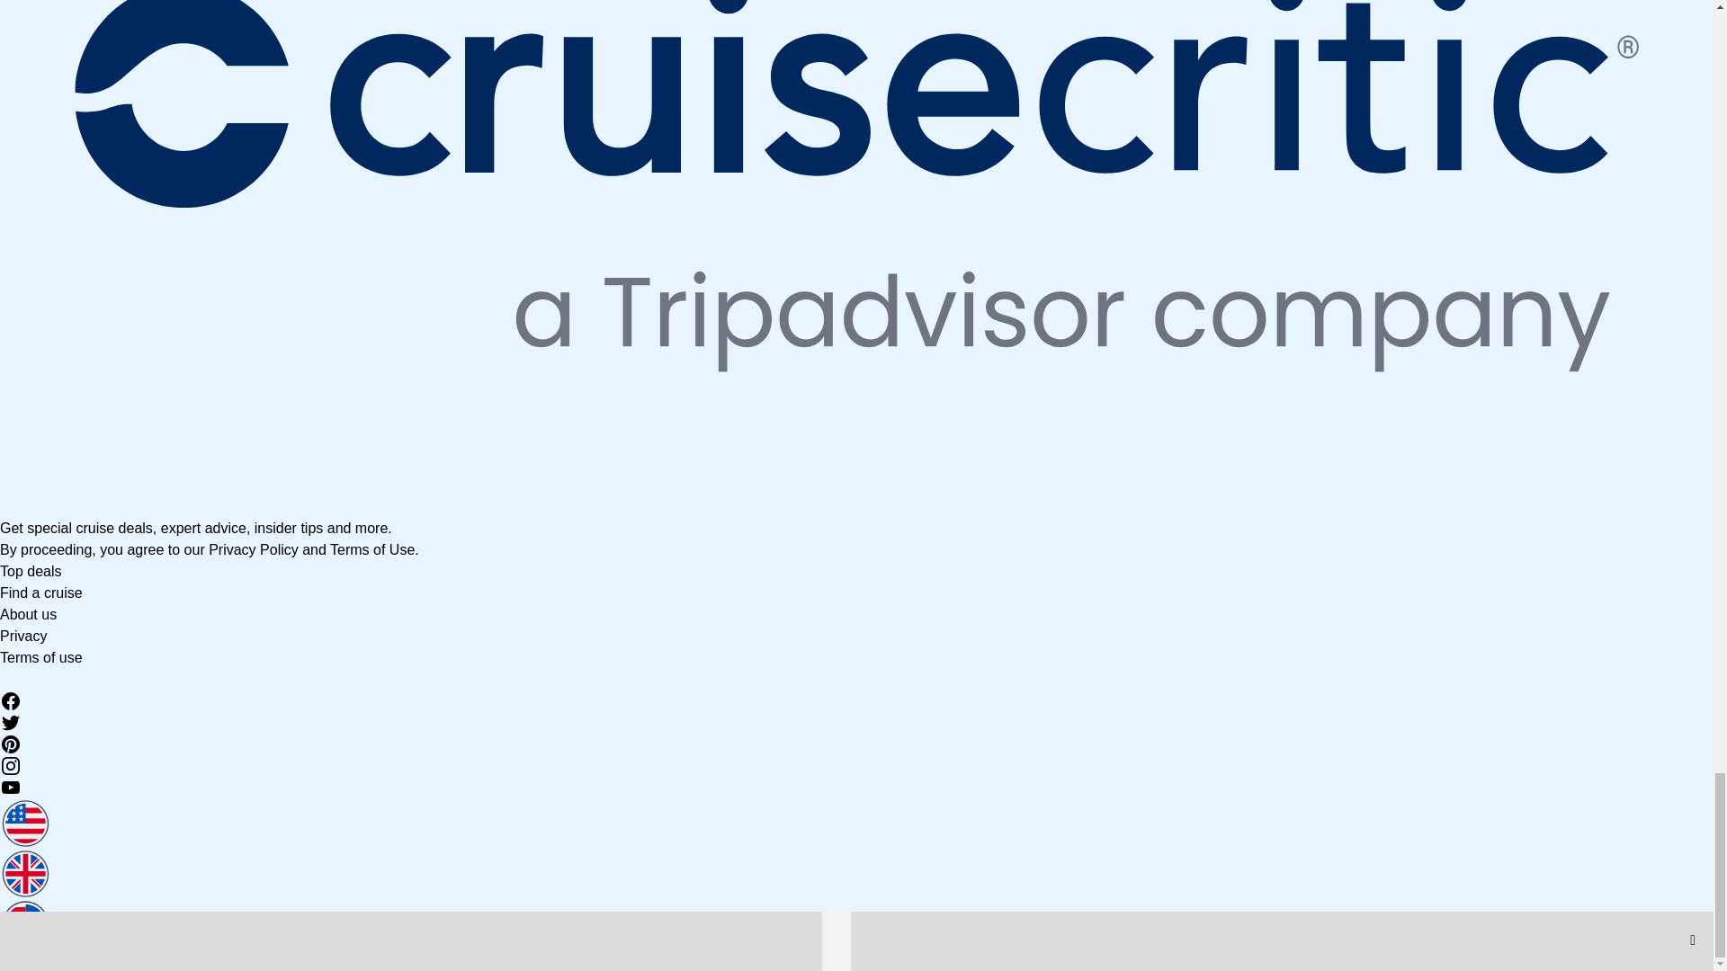  Describe the element at coordinates (41, 593) in the screenshot. I see `Find a cruise` at that location.